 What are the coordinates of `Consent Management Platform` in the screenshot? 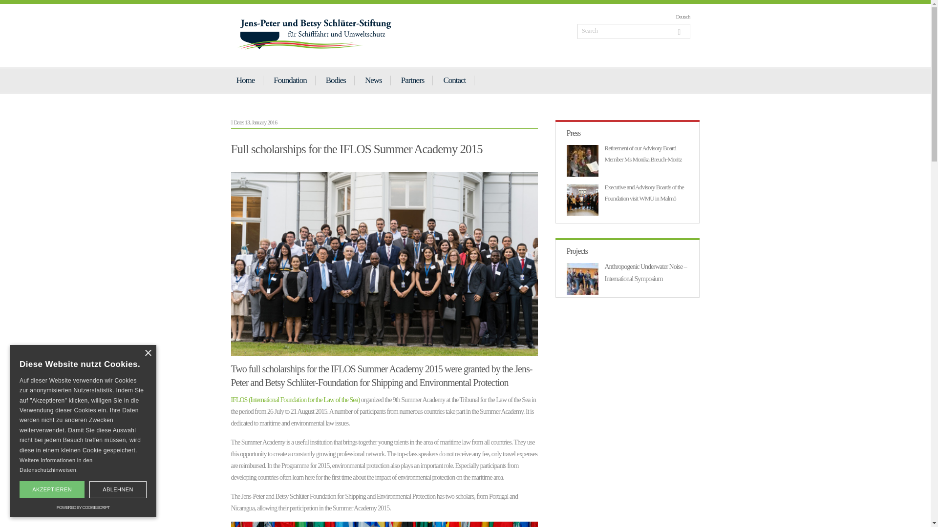 It's located at (83, 507).